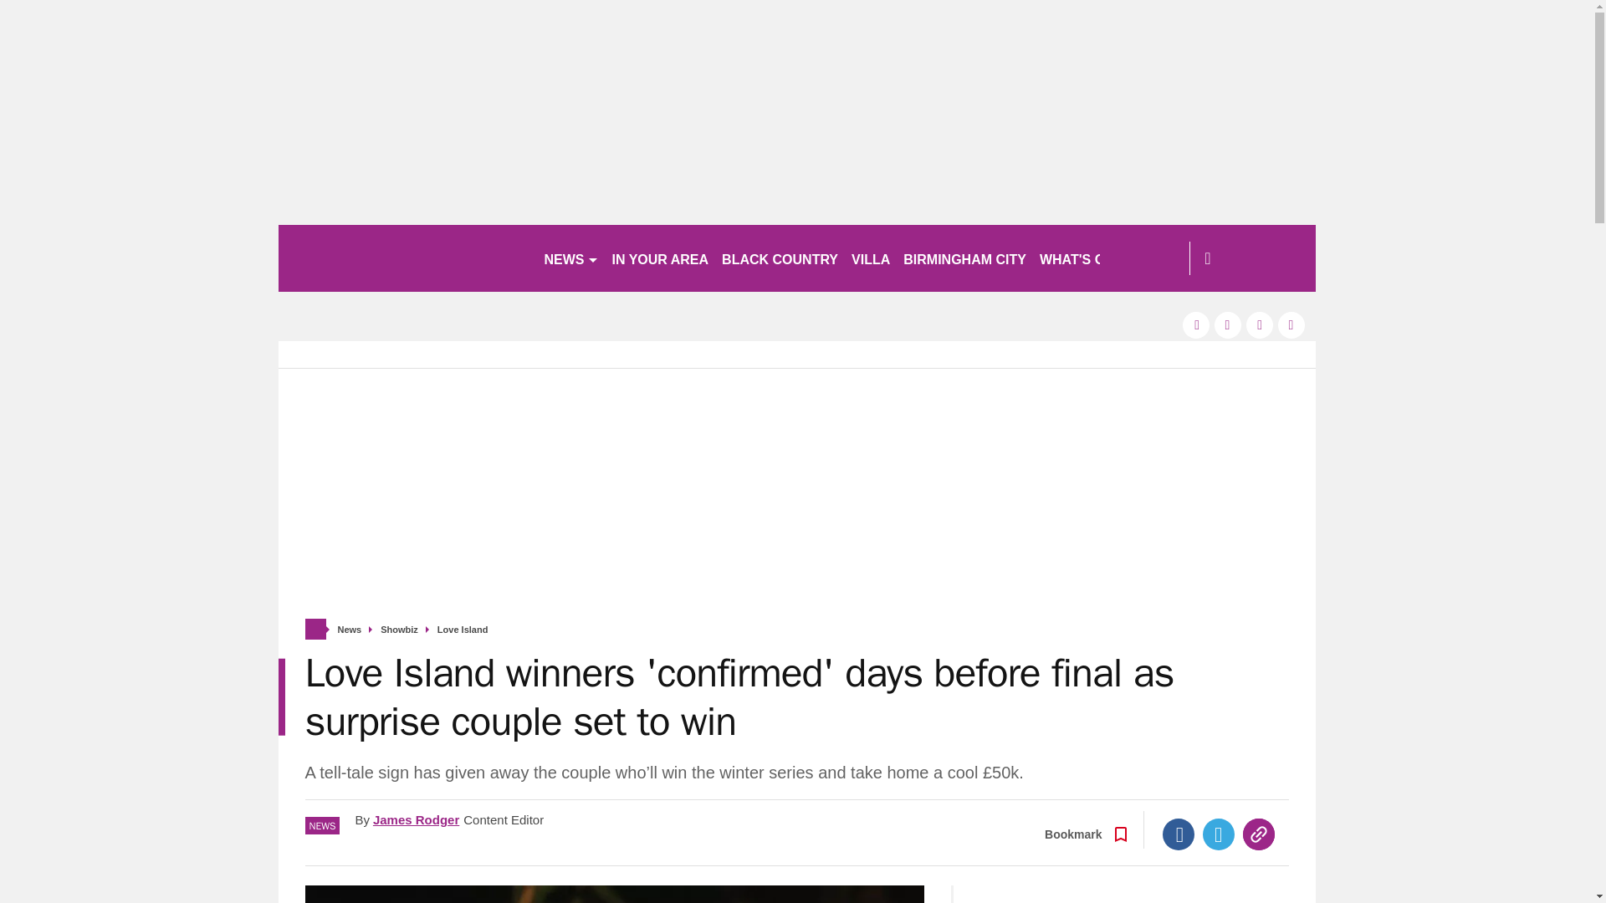 This screenshot has height=903, width=1606. Describe the element at coordinates (964, 258) in the screenshot. I see `BIRMINGHAM CITY` at that location.